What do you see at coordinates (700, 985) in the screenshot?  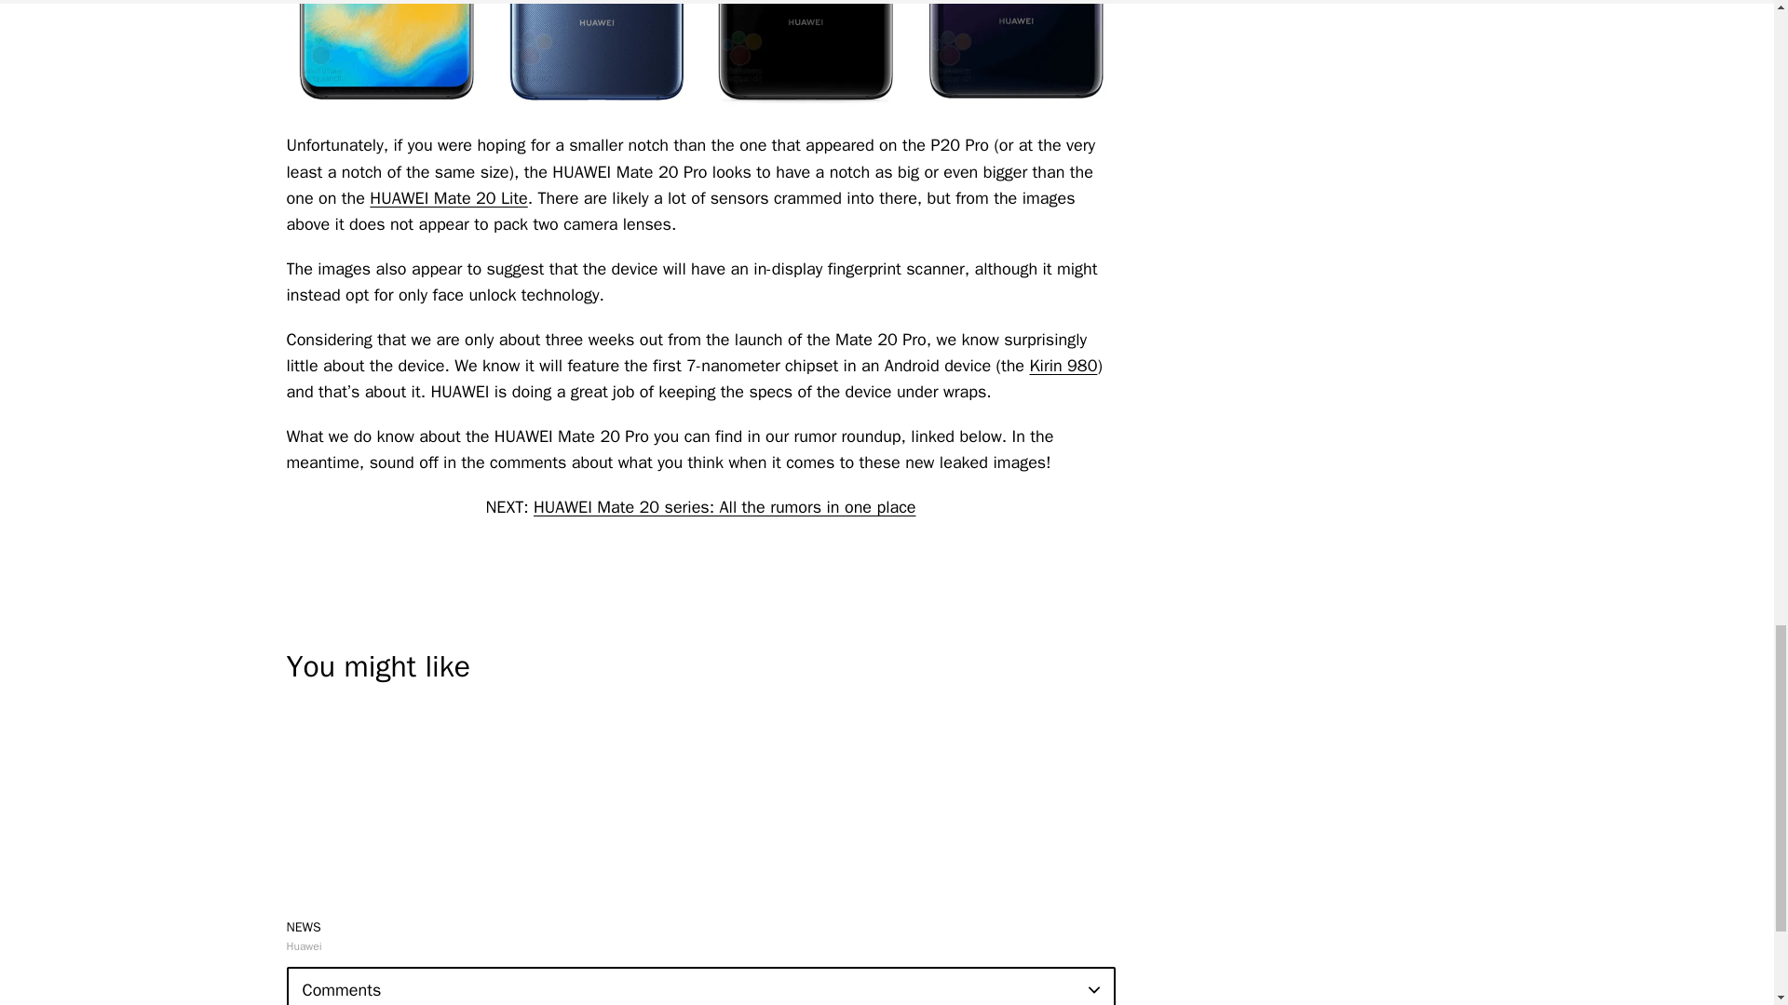 I see `Comments` at bounding box center [700, 985].